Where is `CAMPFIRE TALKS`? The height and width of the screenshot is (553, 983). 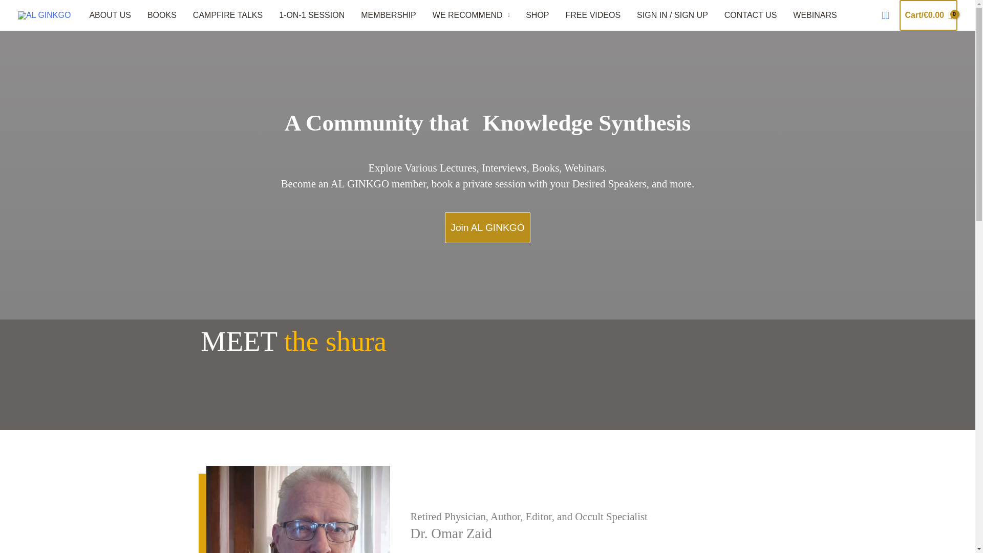
CAMPFIRE TALKS is located at coordinates (227, 15).